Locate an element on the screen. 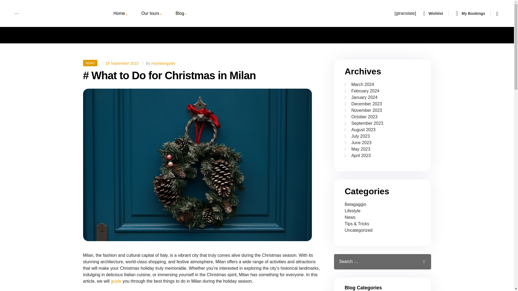 This screenshot has height=291, width=518. Our tours is located at coordinates (151, 13).